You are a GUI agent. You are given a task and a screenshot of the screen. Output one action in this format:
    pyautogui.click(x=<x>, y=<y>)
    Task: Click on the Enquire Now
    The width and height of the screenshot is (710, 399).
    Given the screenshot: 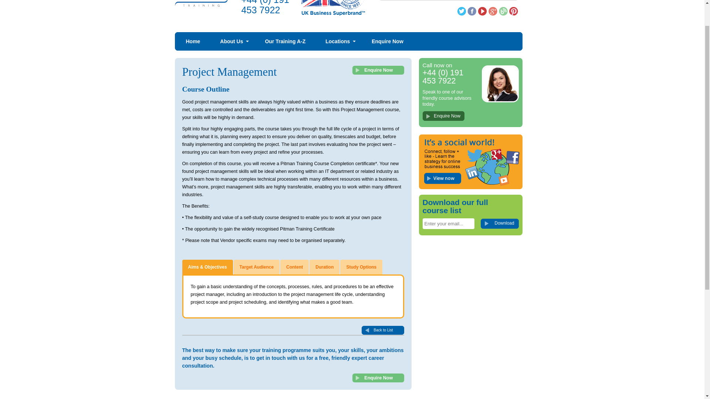 What is the action you would take?
    pyautogui.click(x=443, y=116)
    